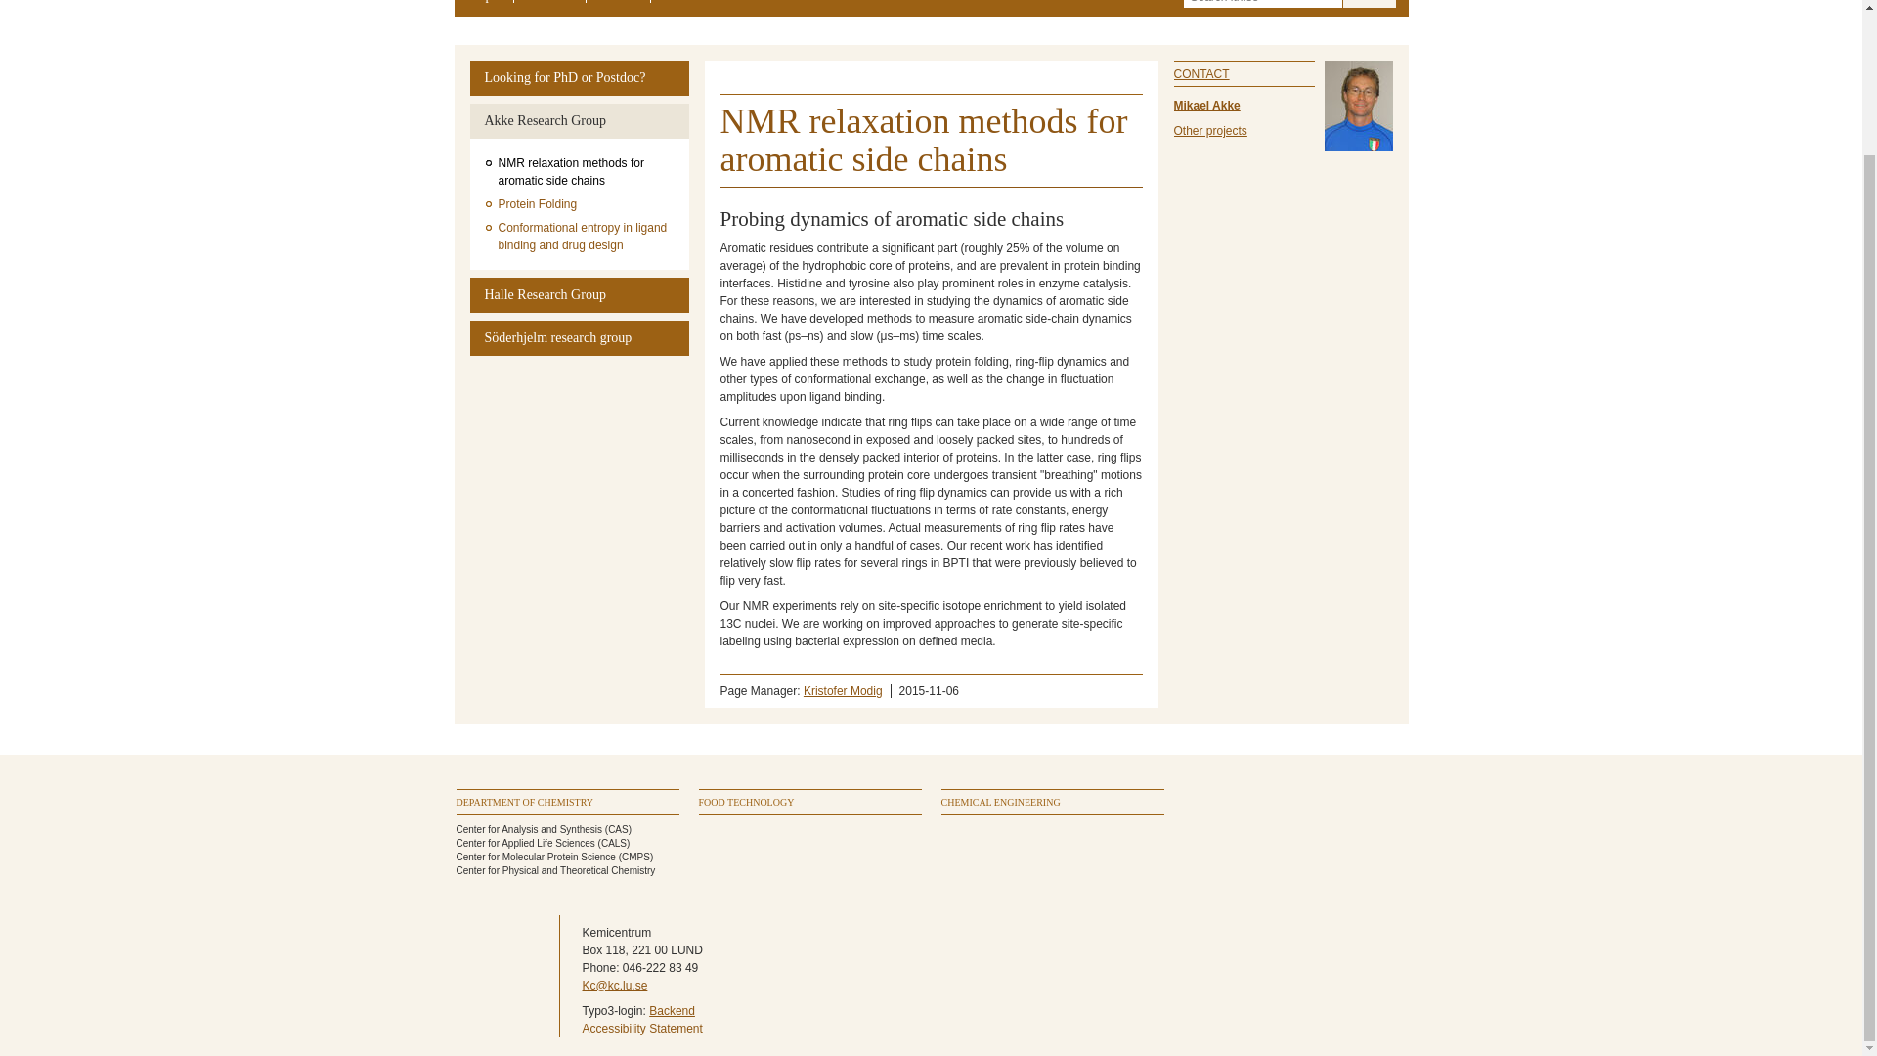 This screenshot has height=1056, width=1877. What do you see at coordinates (483, 2) in the screenshot?
I see `People` at bounding box center [483, 2].